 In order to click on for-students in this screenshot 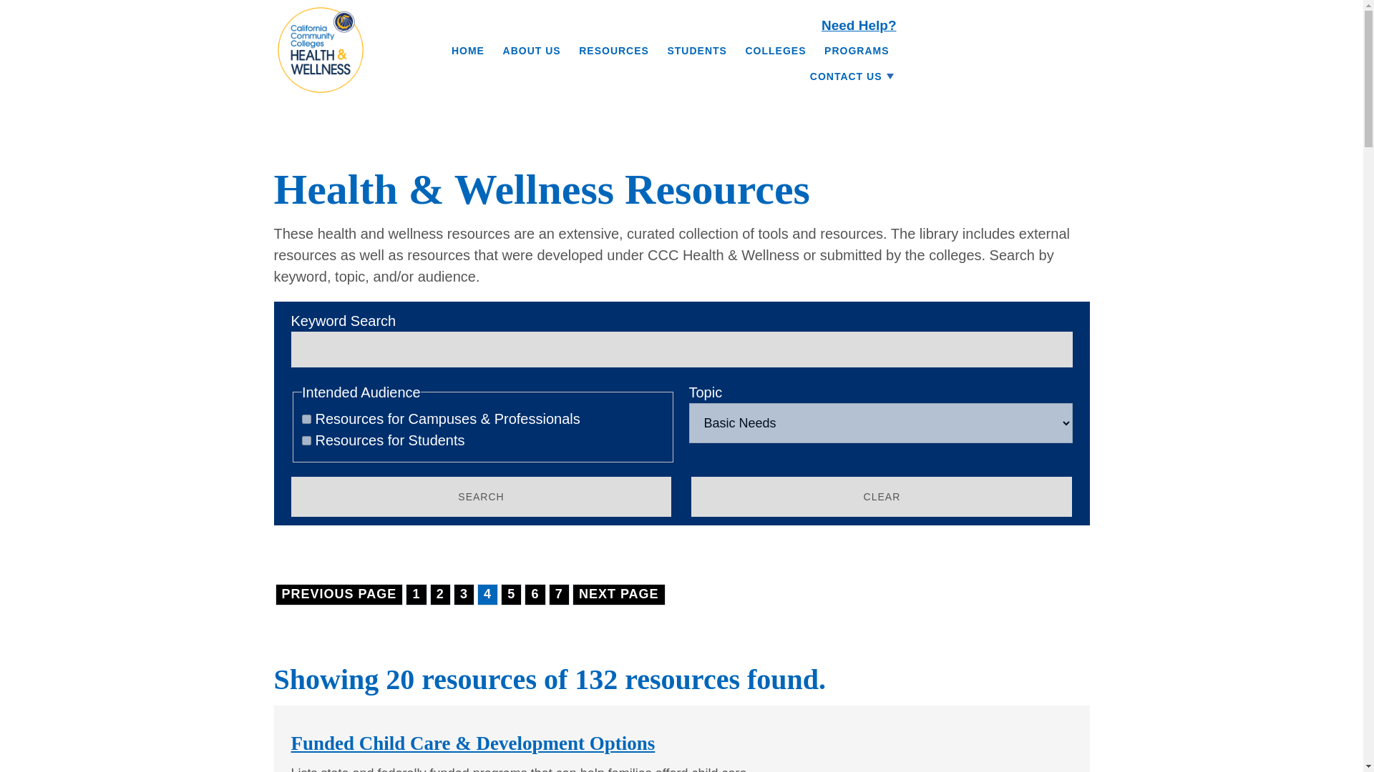, I will do `click(306, 440)`.